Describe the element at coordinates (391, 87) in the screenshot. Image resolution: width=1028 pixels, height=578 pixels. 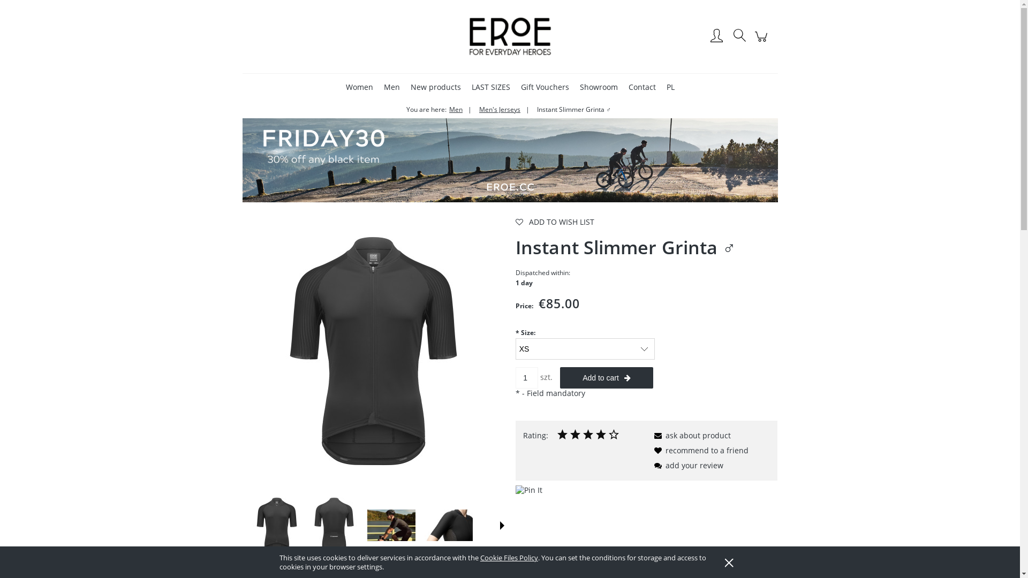
I see `Men` at that location.